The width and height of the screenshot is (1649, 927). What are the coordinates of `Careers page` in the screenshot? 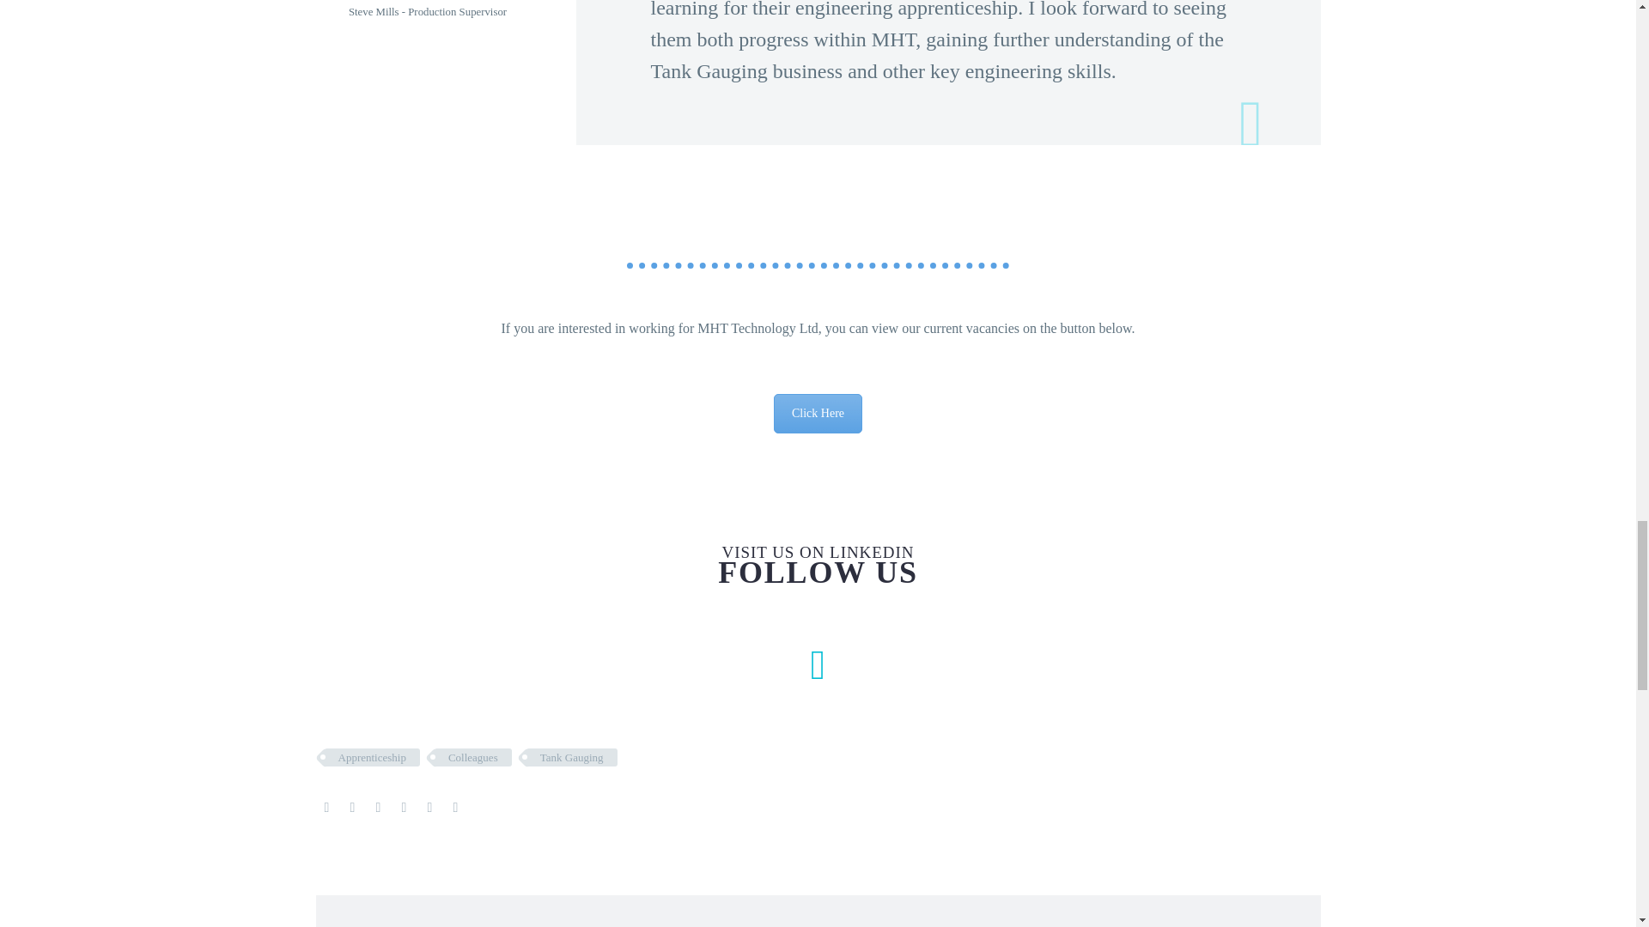 It's located at (818, 414).